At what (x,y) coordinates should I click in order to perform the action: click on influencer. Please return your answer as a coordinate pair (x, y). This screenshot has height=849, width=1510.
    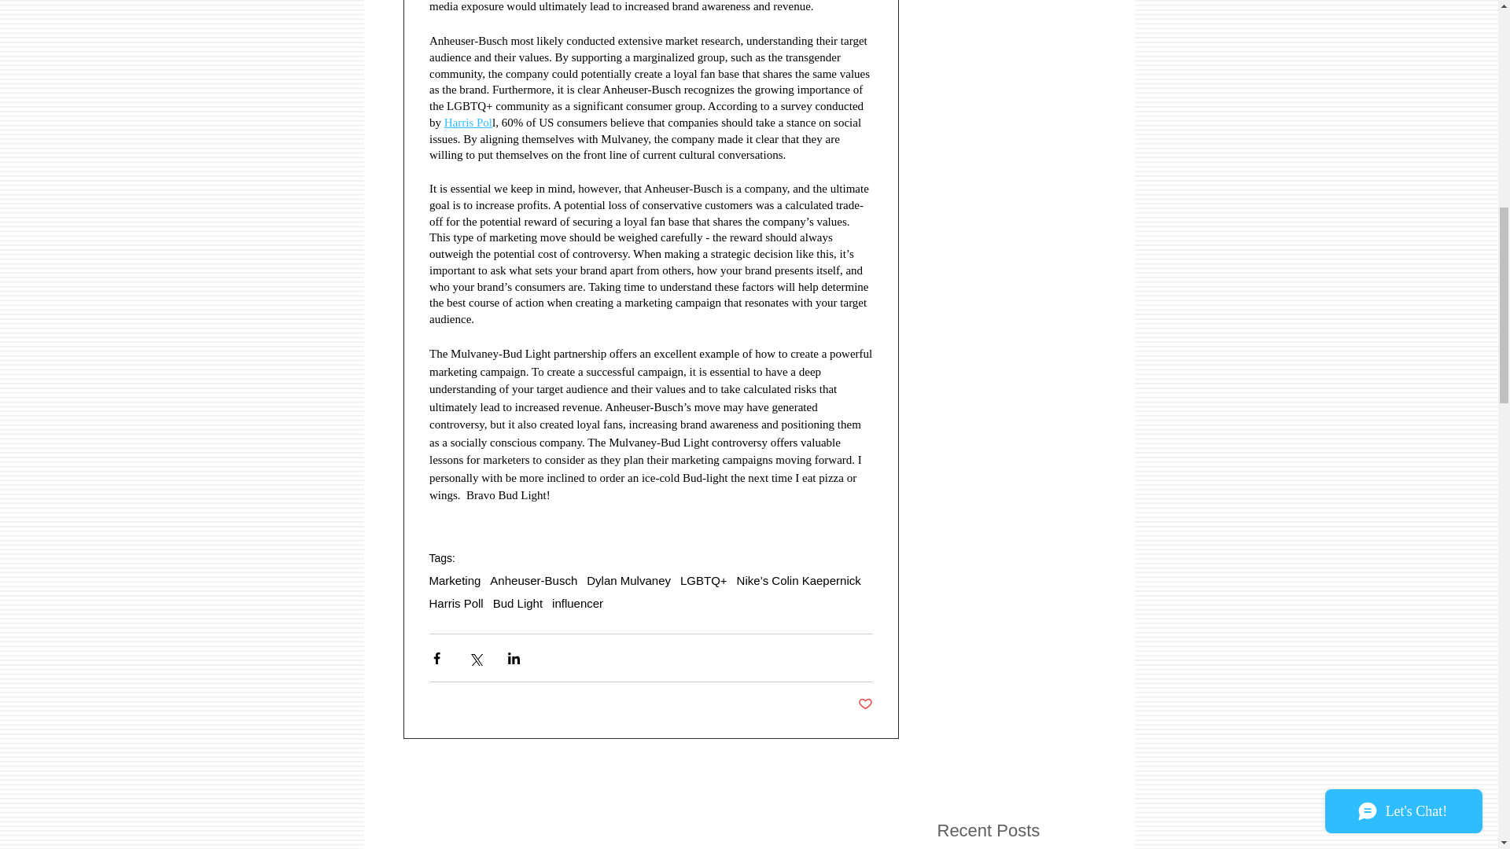
    Looking at the image, I should click on (577, 604).